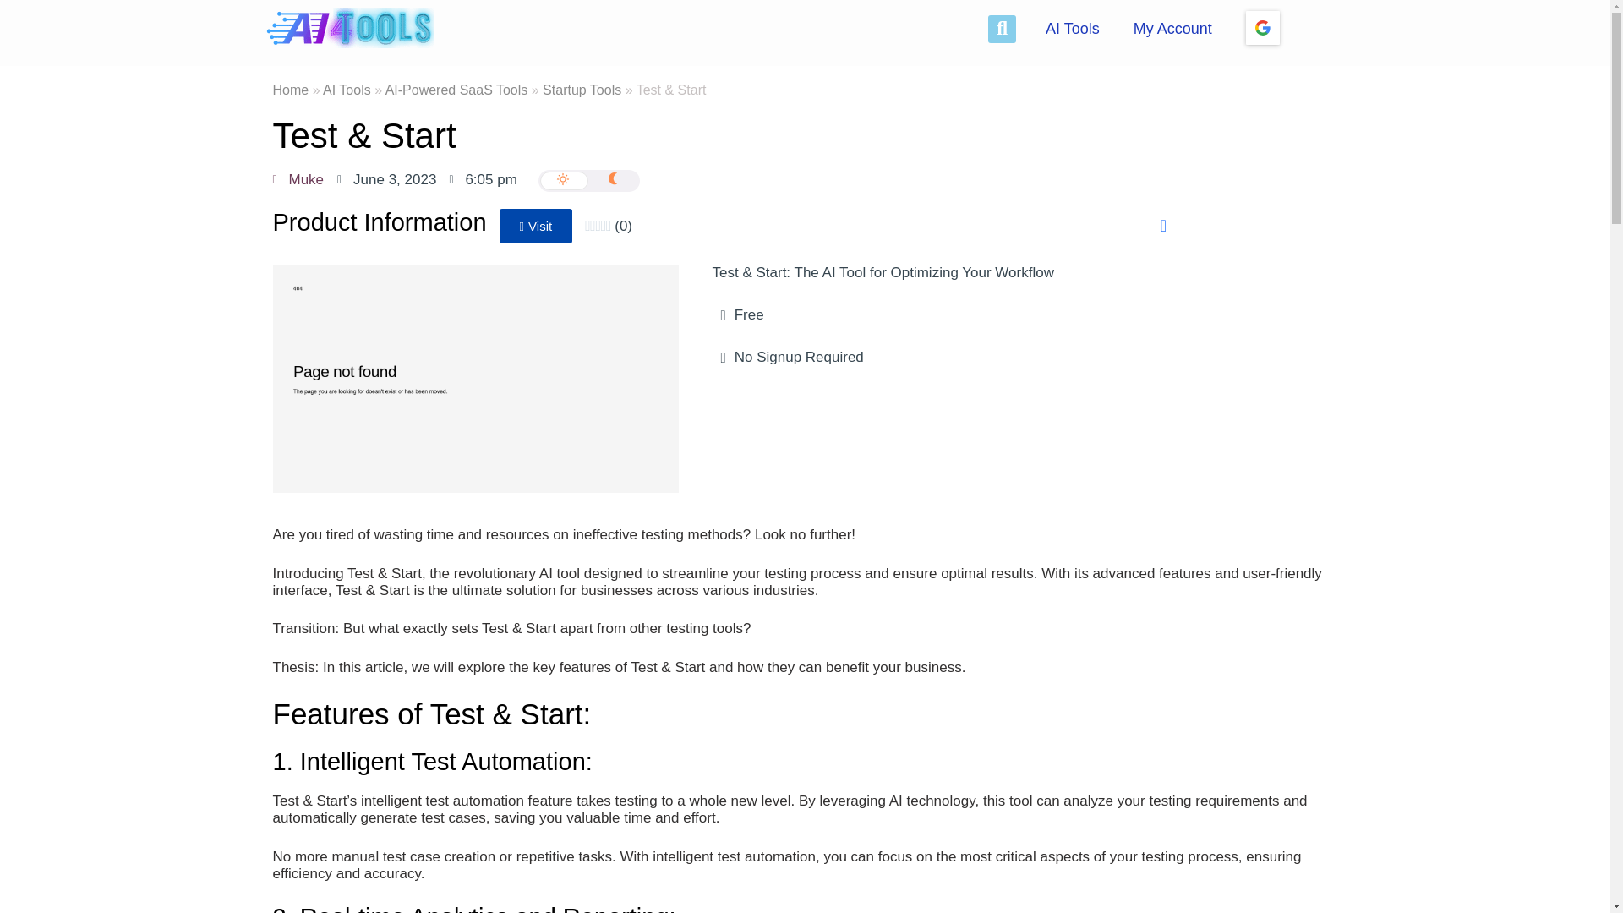 This screenshot has width=1623, height=913. I want to click on Startup Tools, so click(582, 90).